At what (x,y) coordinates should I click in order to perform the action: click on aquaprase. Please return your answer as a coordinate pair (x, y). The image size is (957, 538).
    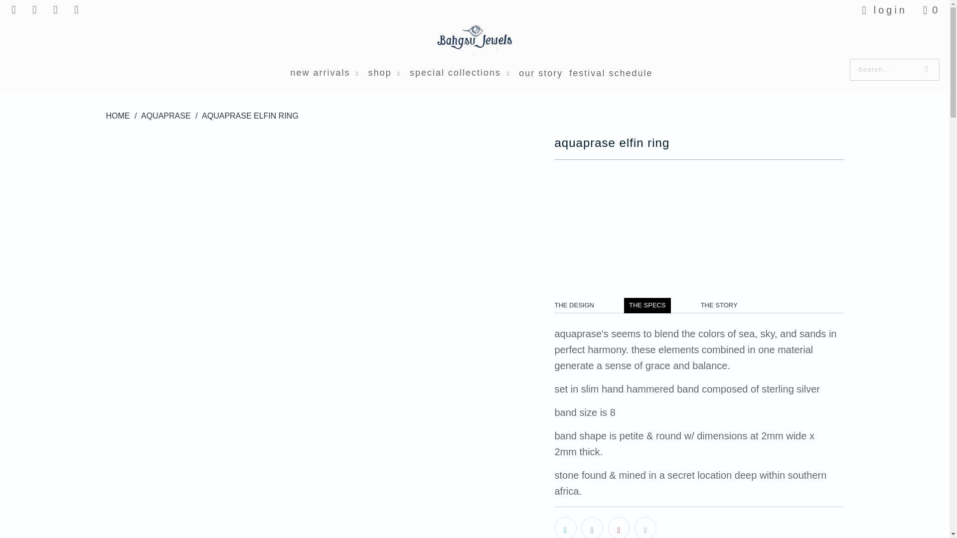
    Looking at the image, I should click on (165, 116).